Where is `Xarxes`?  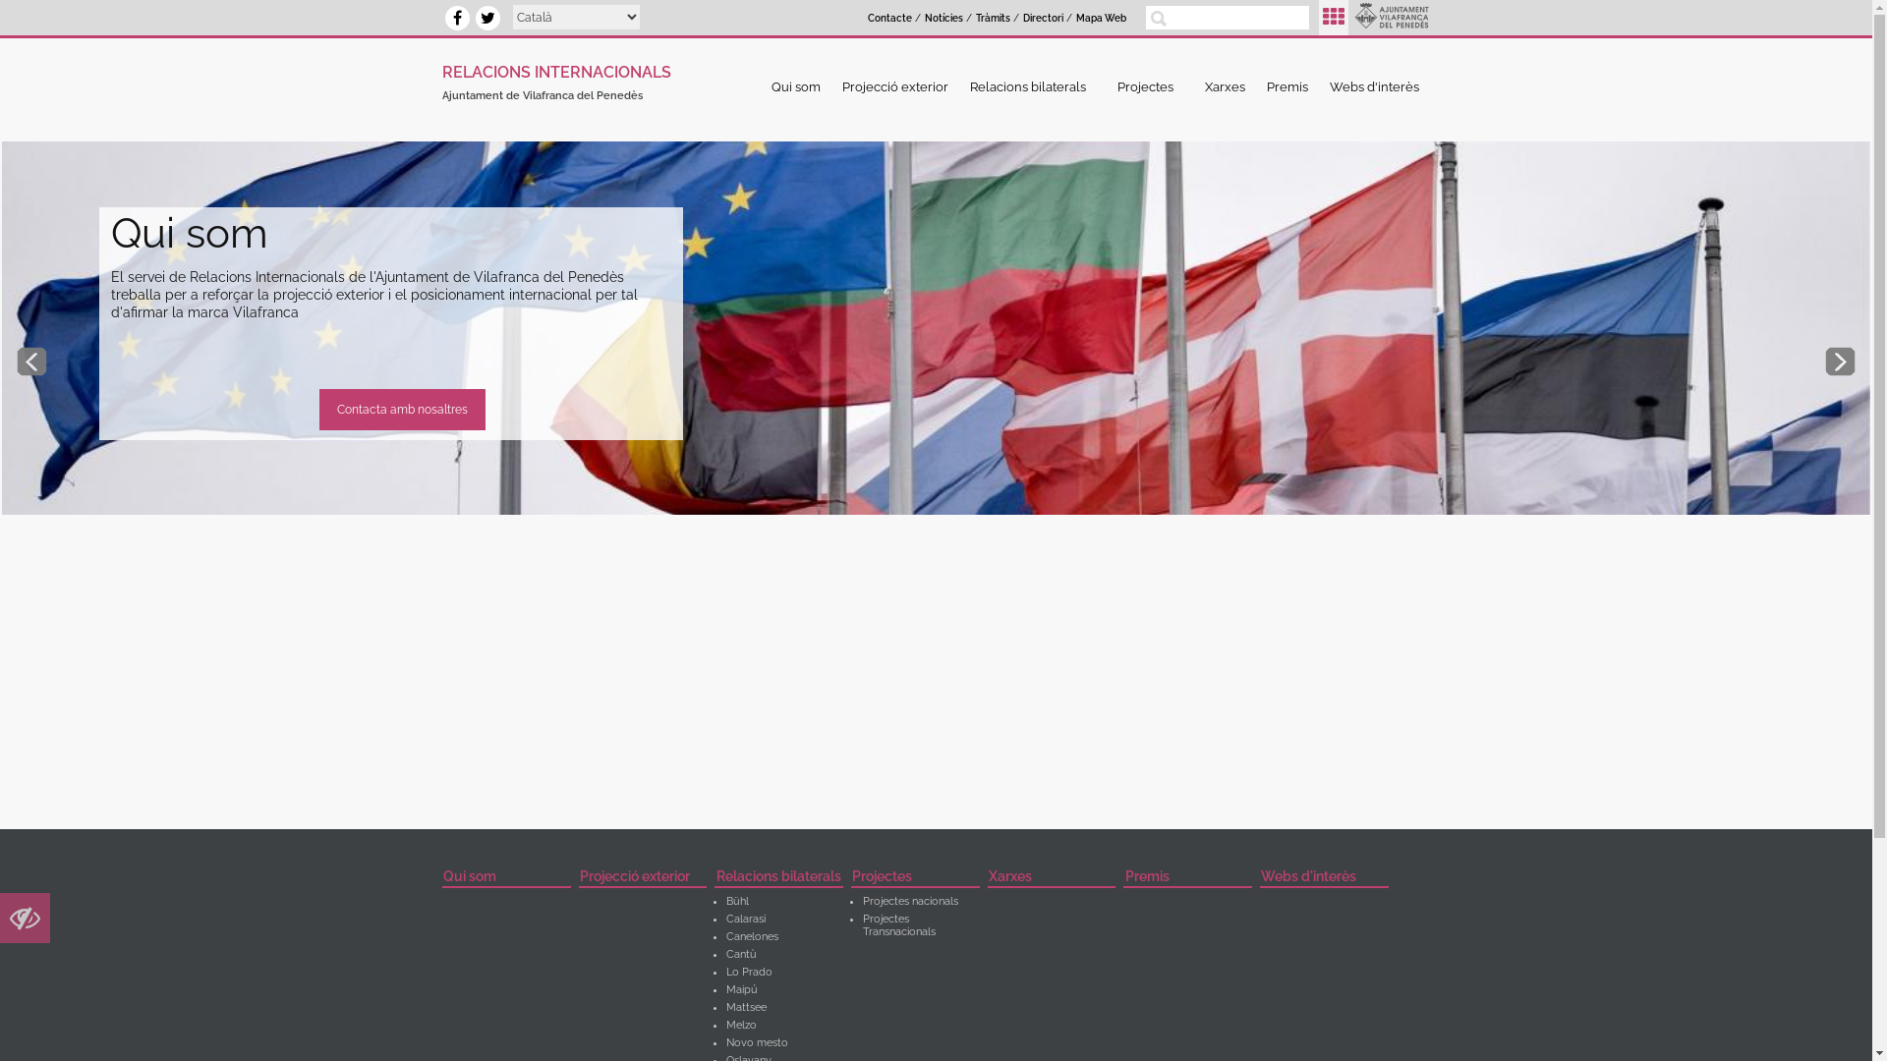 Xarxes is located at coordinates (1052, 878).